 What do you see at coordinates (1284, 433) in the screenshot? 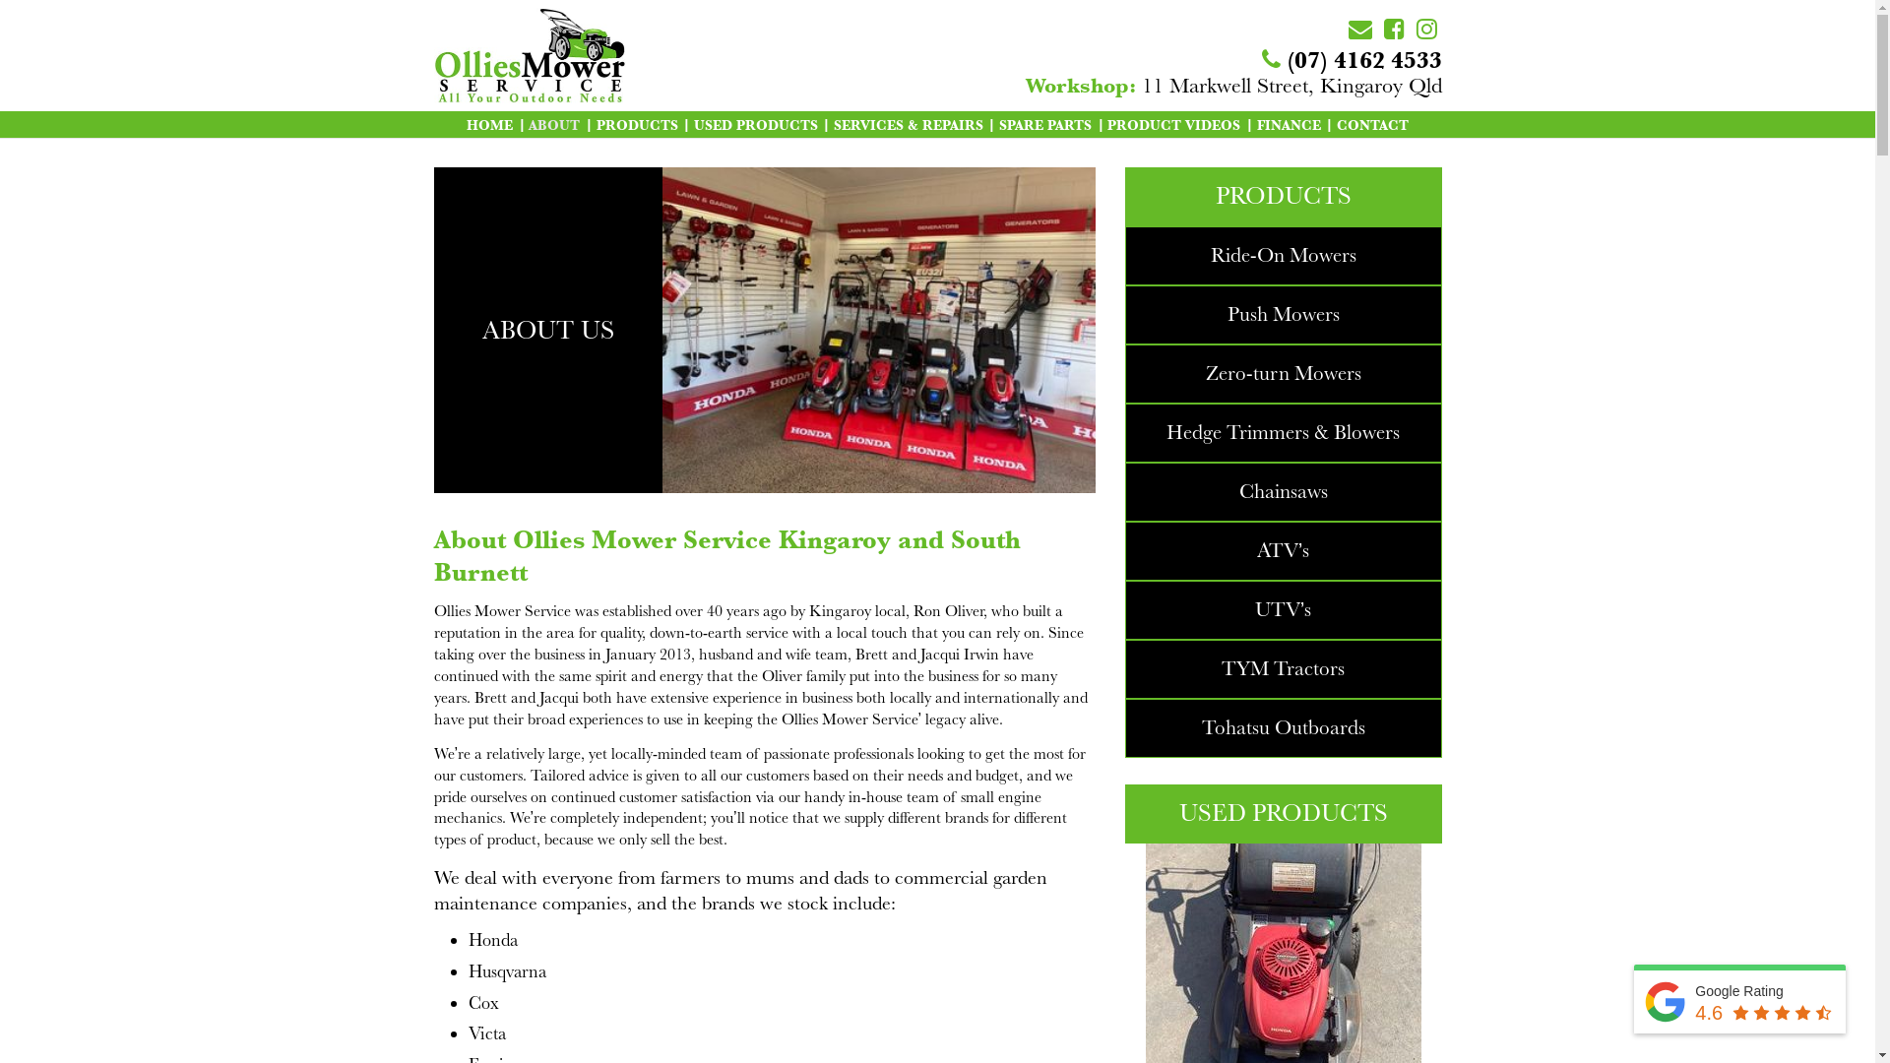
I see `Hedge Trimmers & Blowers` at bounding box center [1284, 433].